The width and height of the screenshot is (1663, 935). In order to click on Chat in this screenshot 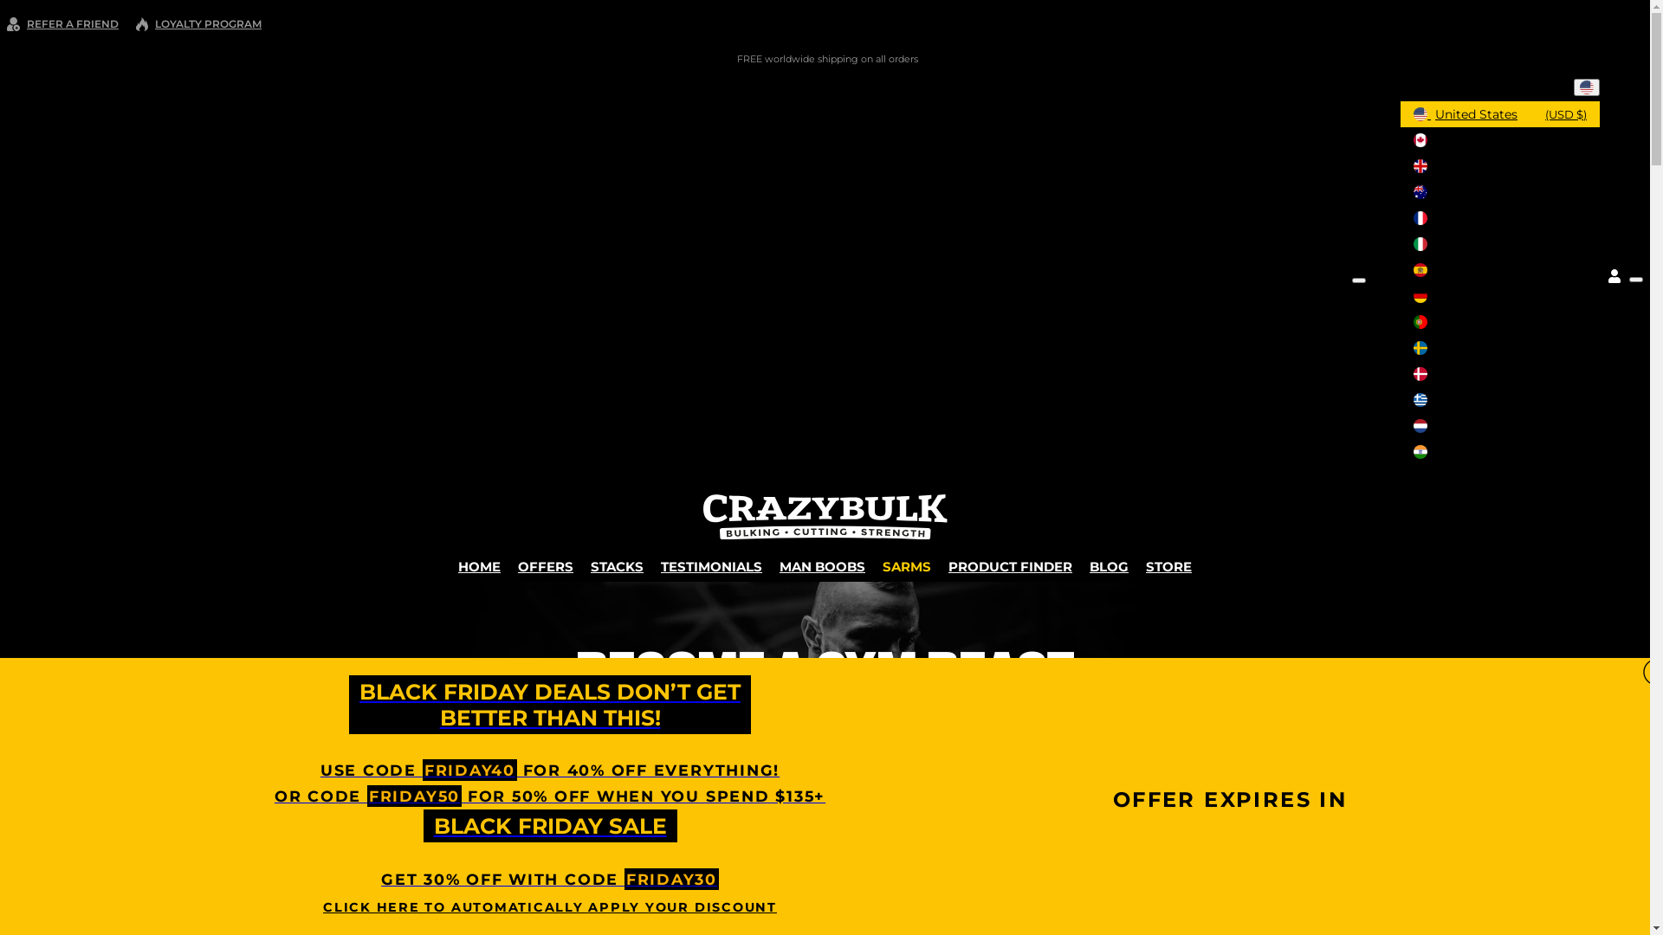, I will do `click(1607, 890)`.